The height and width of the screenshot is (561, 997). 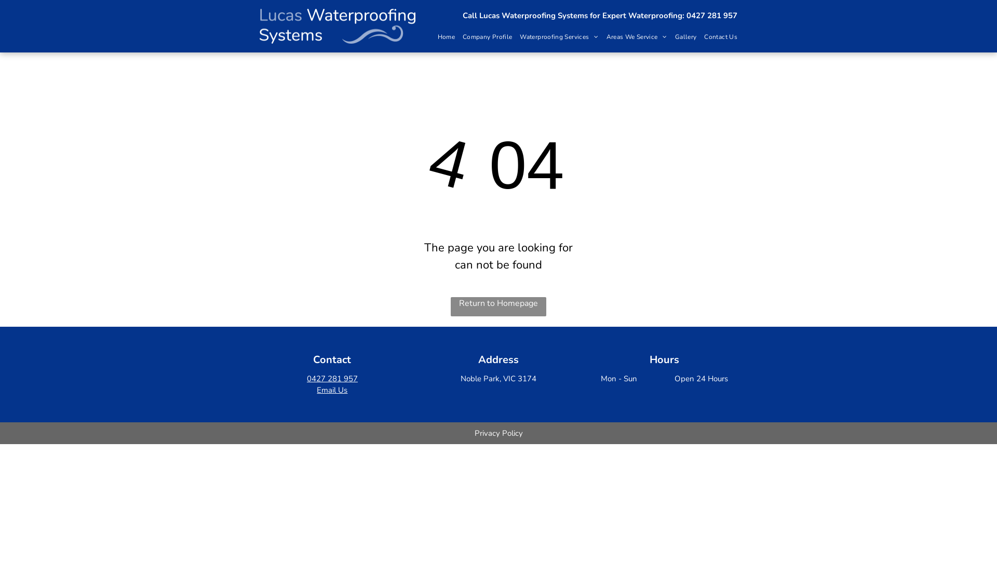 What do you see at coordinates (712, 16) in the screenshot?
I see `0427 281 957` at bounding box center [712, 16].